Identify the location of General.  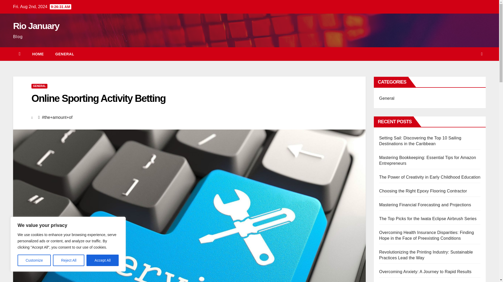
(64, 54).